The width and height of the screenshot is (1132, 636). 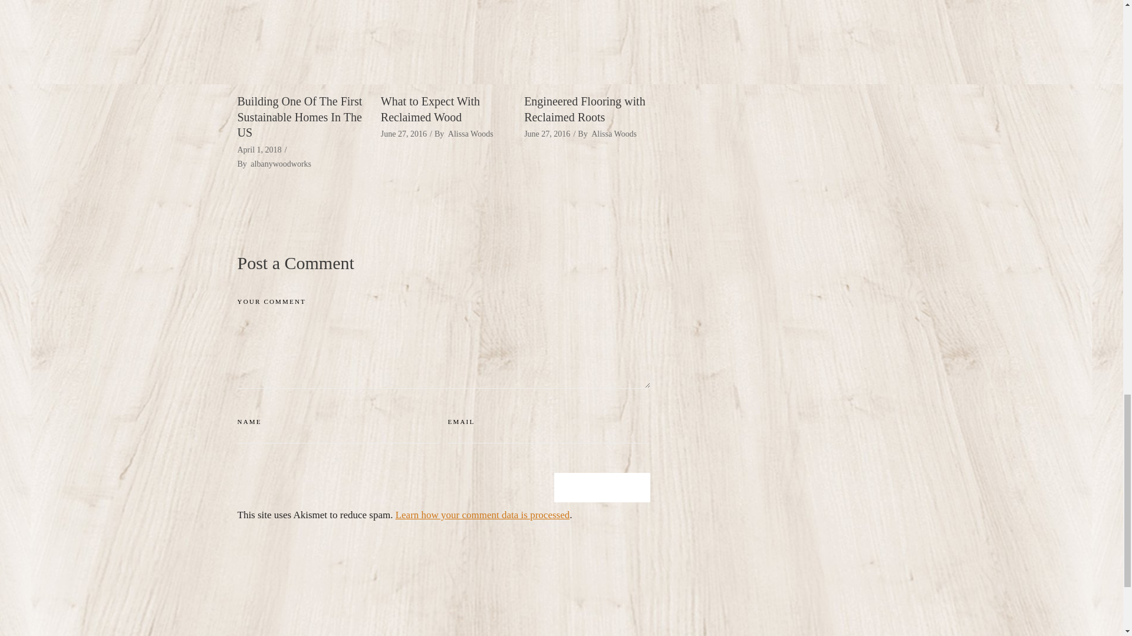 I want to click on Engineered Flooring with Reclaimed Roots, so click(x=584, y=108).